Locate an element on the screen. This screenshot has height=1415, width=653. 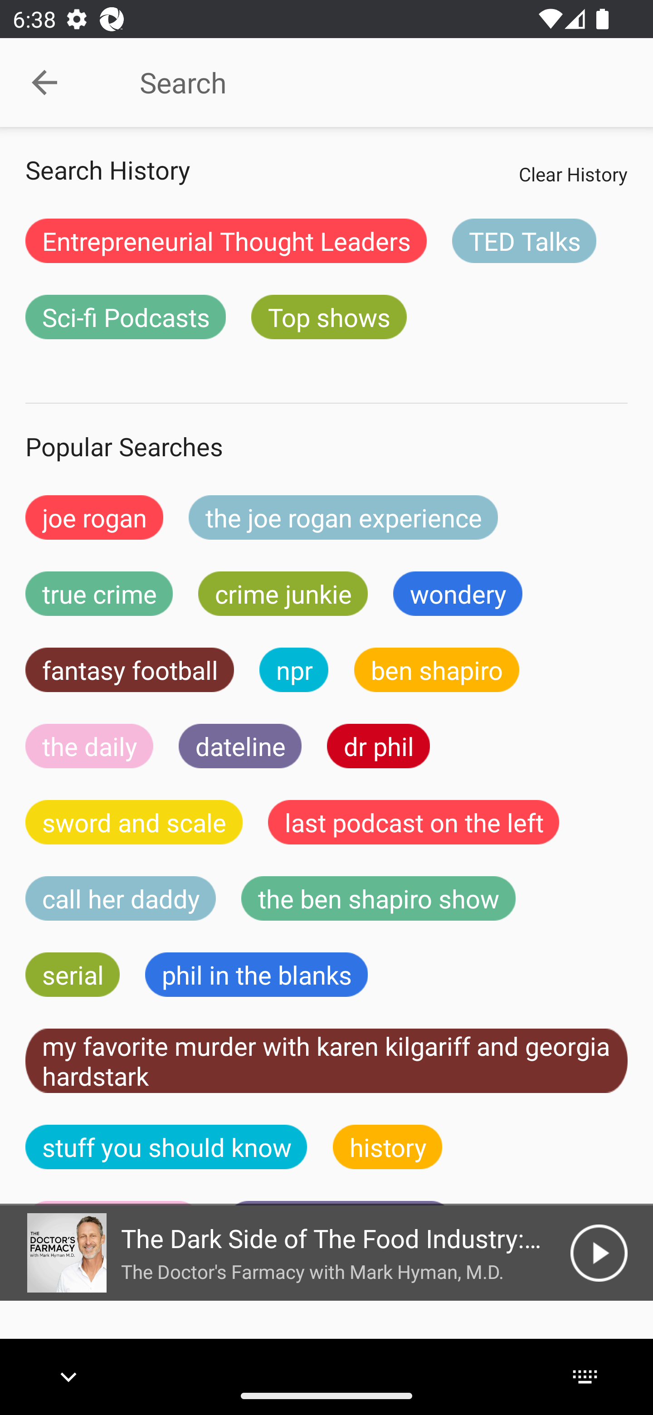
wondery is located at coordinates (458, 593).